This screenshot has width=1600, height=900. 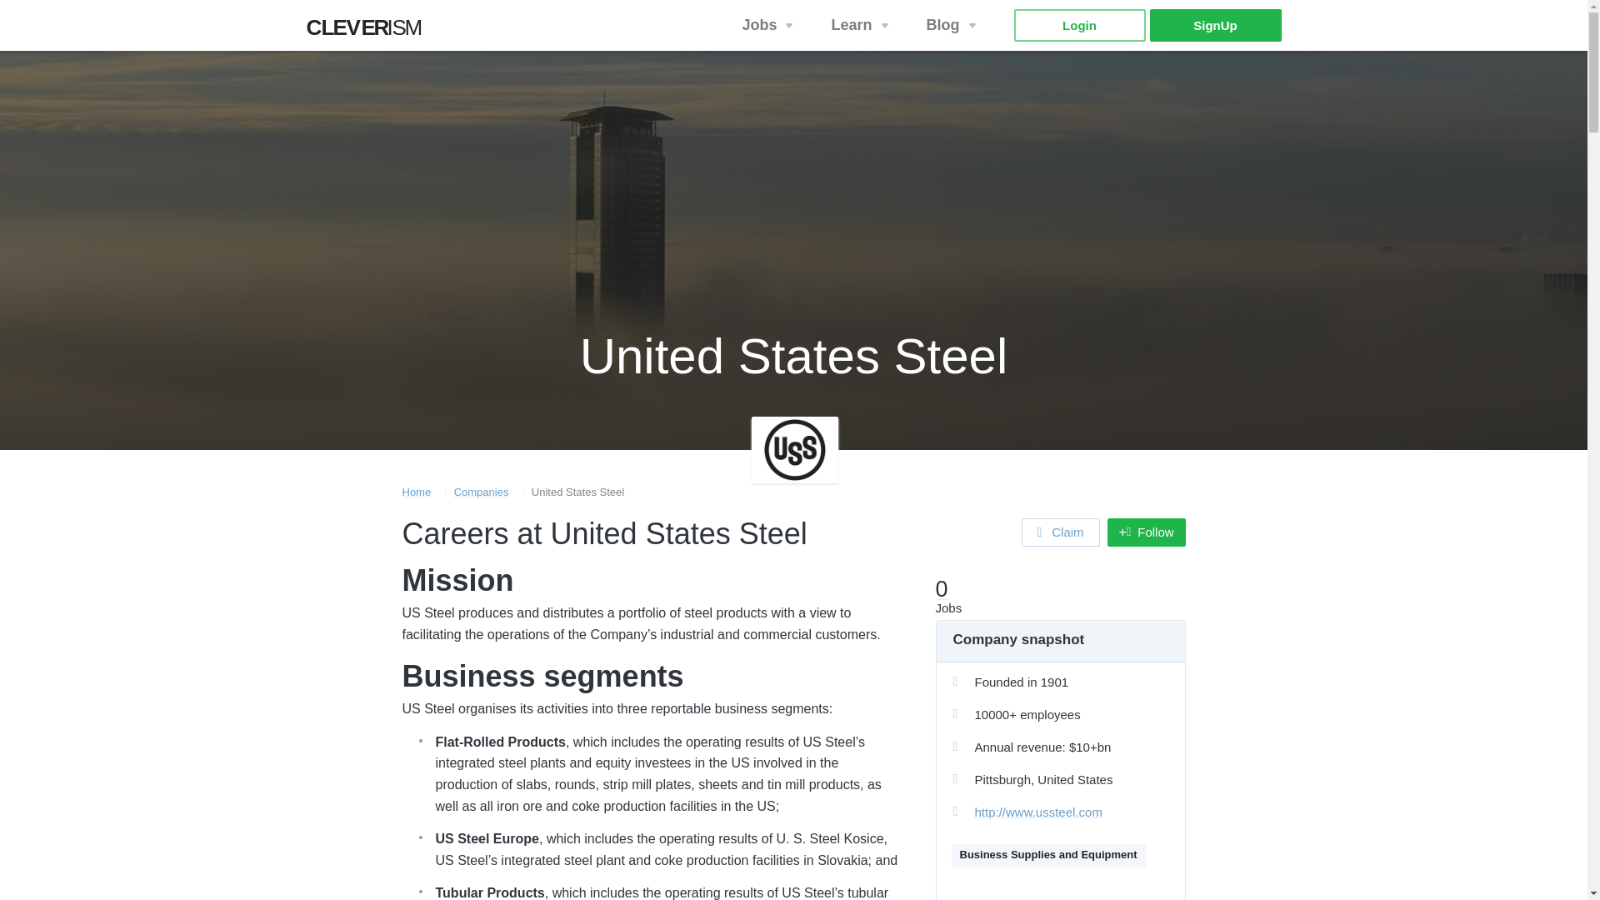 What do you see at coordinates (769, 25) in the screenshot?
I see `SignUp` at bounding box center [769, 25].